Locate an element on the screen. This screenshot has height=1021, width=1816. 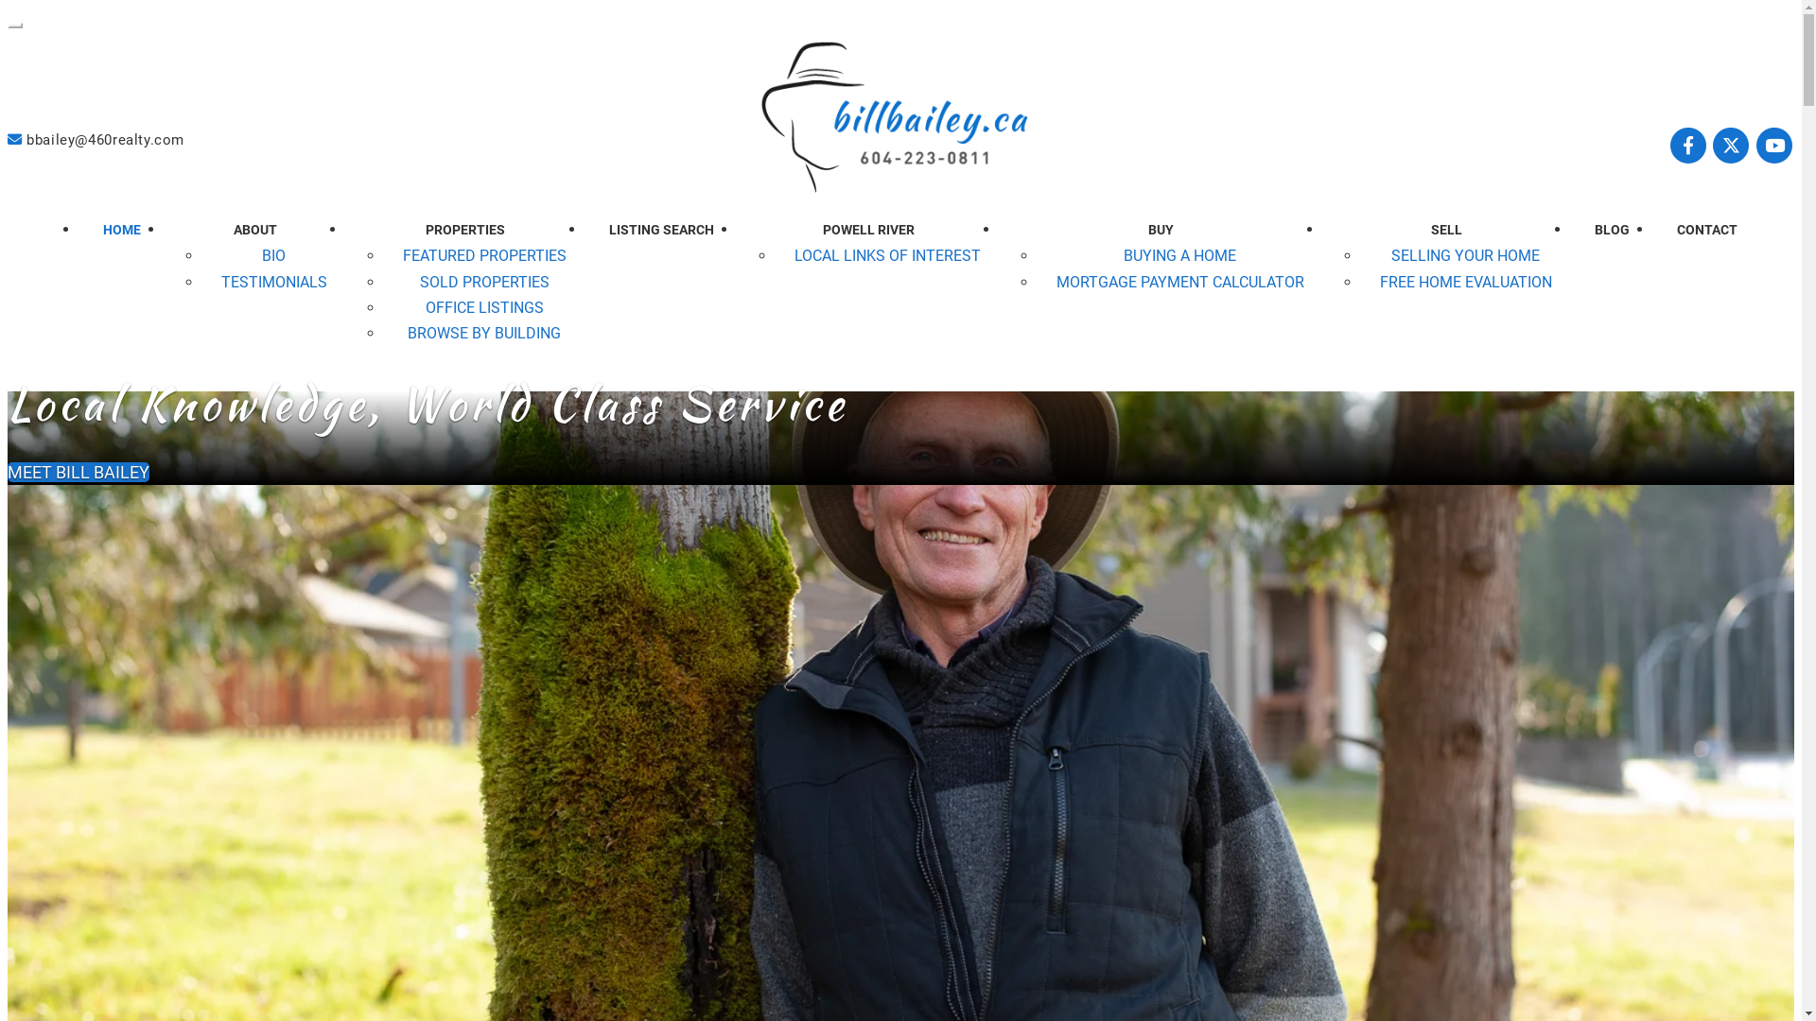
HOME is located at coordinates (122, 230).